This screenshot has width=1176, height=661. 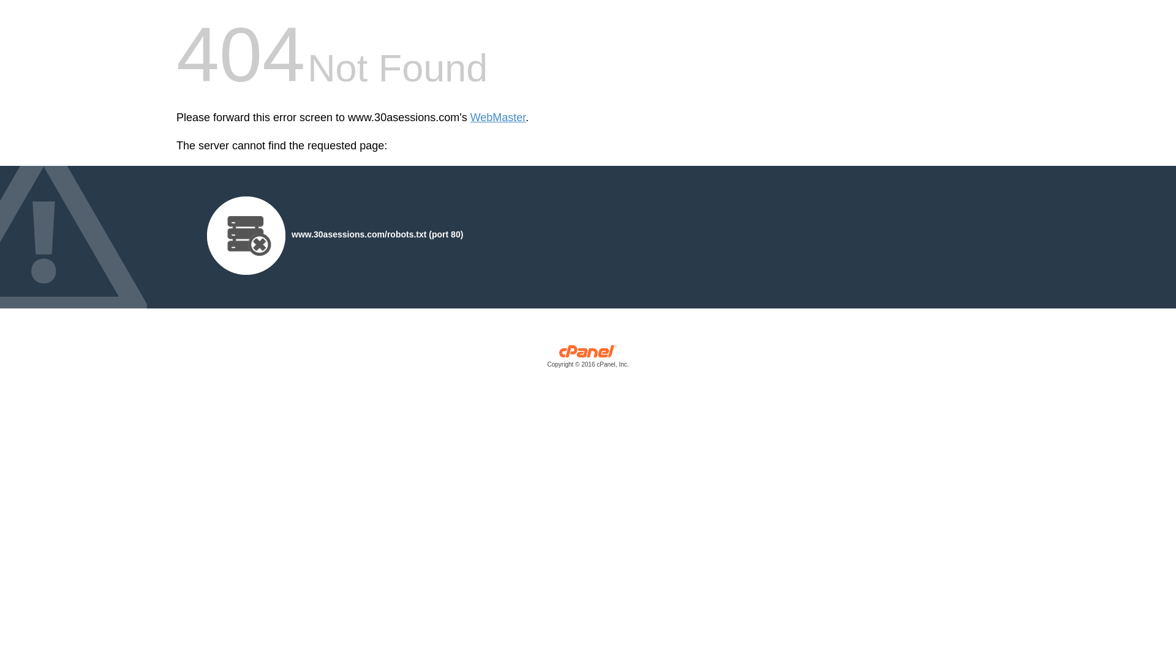 What do you see at coordinates (499, 118) in the screenshot?
I see `WebMaster` at bounding box center [499, 118].